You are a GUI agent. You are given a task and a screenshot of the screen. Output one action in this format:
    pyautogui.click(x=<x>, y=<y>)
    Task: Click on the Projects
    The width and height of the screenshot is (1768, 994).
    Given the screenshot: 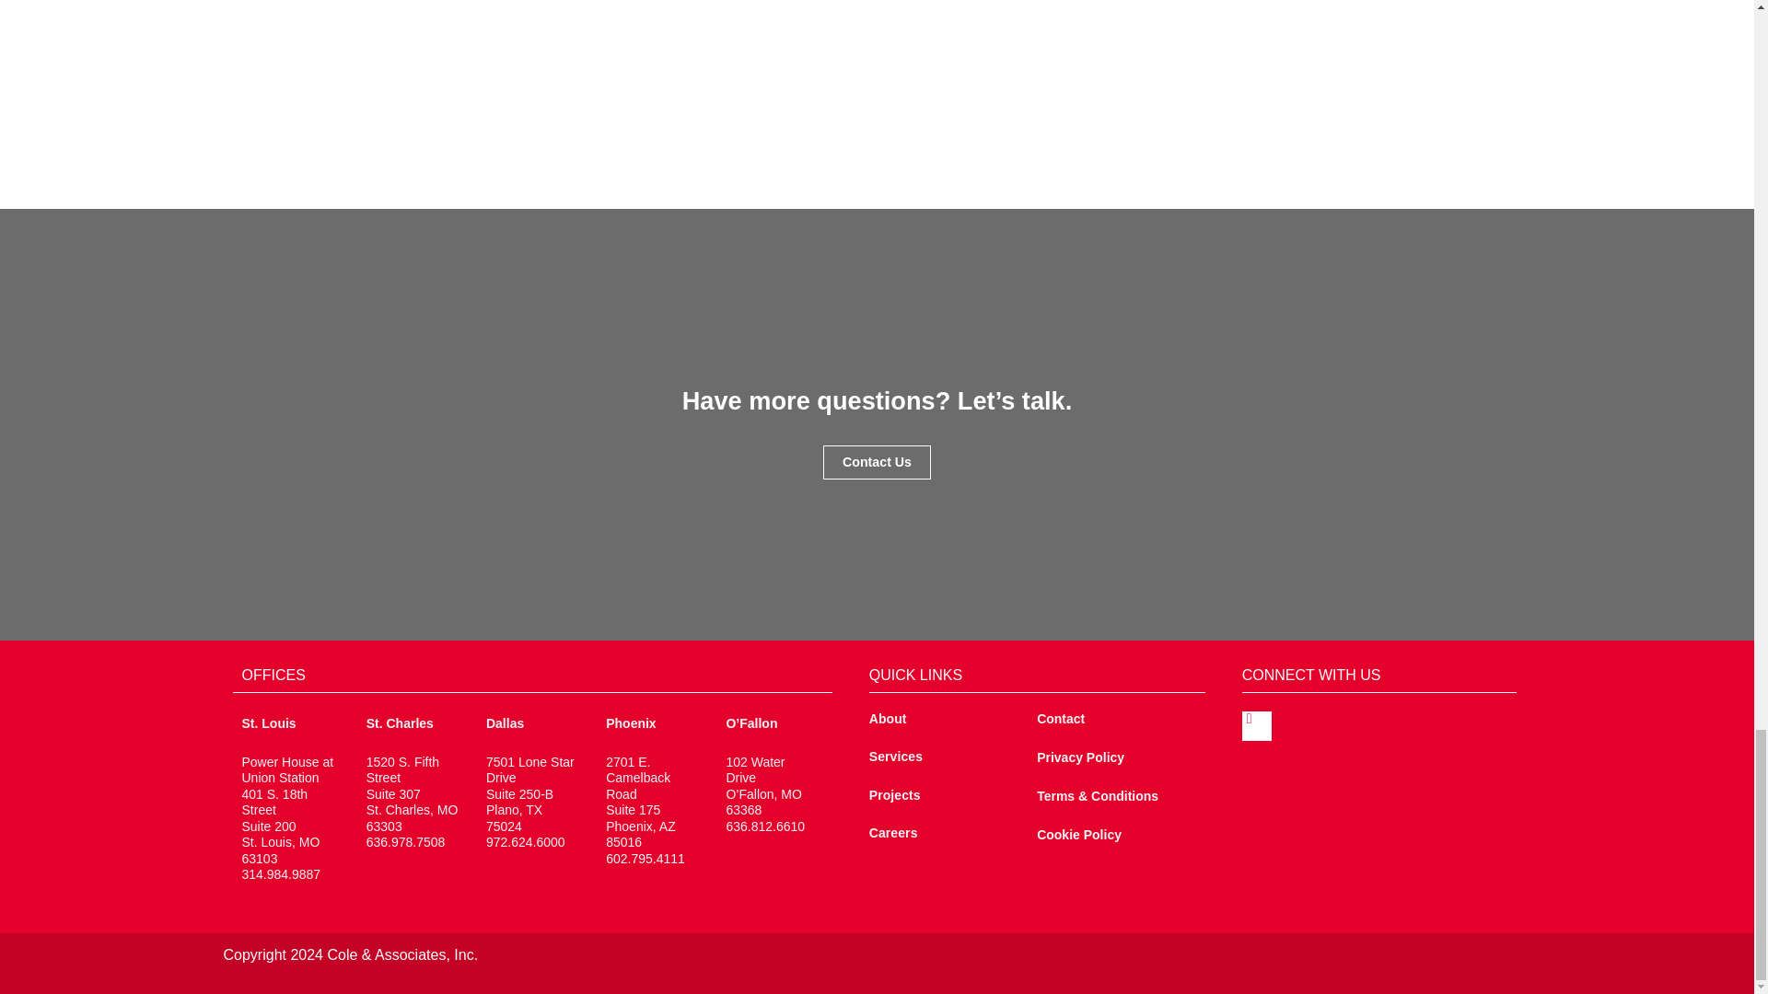 What is the action you would take?
    pyautogui.click(x=895, y=795)
    